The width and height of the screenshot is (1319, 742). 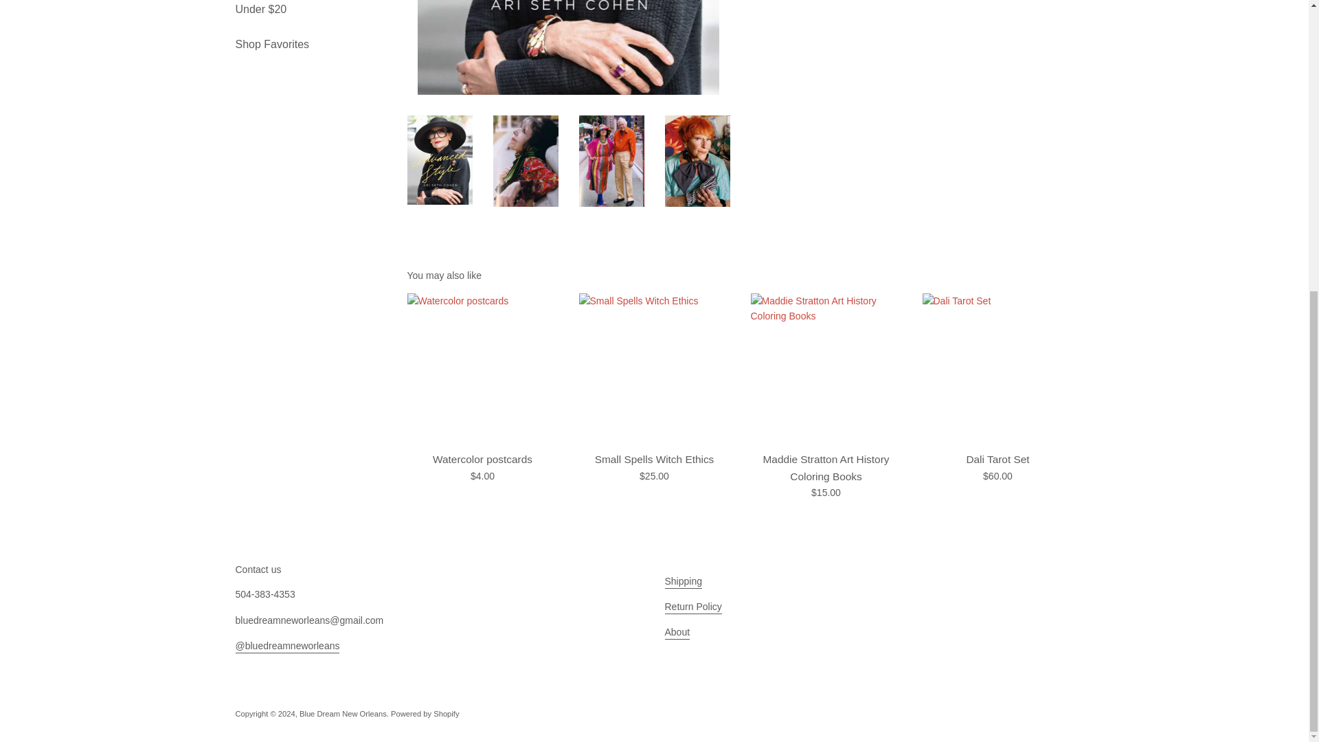 What do you see at coordinates (677, 632) in the screenshot?
I see `About` at bounding box center [677, 632].